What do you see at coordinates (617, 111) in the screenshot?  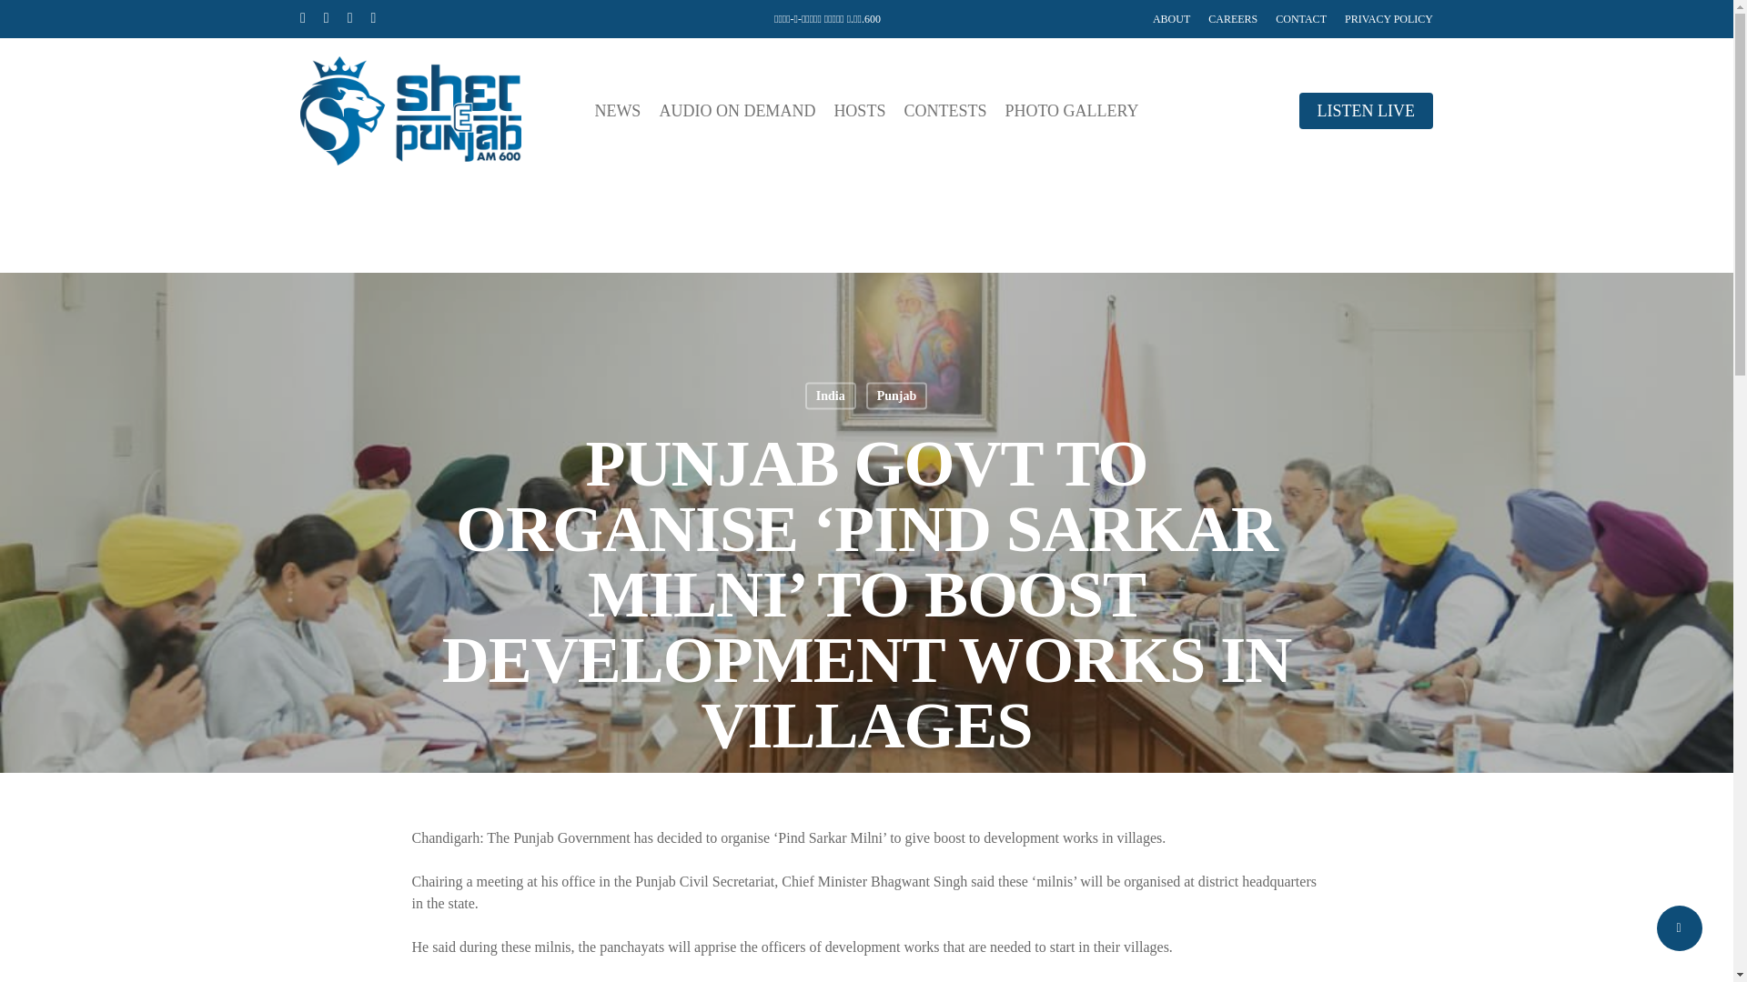 I see `NEWS` at bounding box center [617, 111].